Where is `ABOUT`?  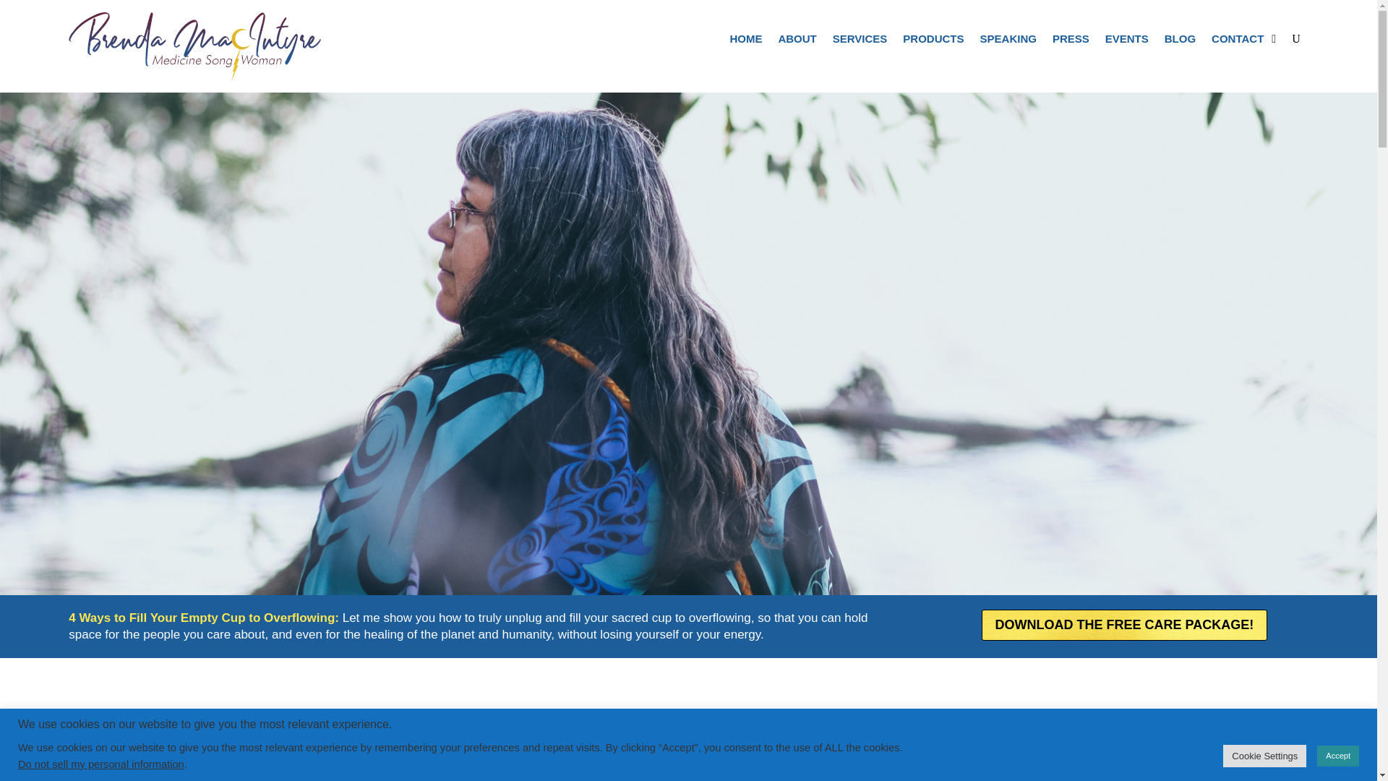 ABOUT is located at coordinates (797, 42).